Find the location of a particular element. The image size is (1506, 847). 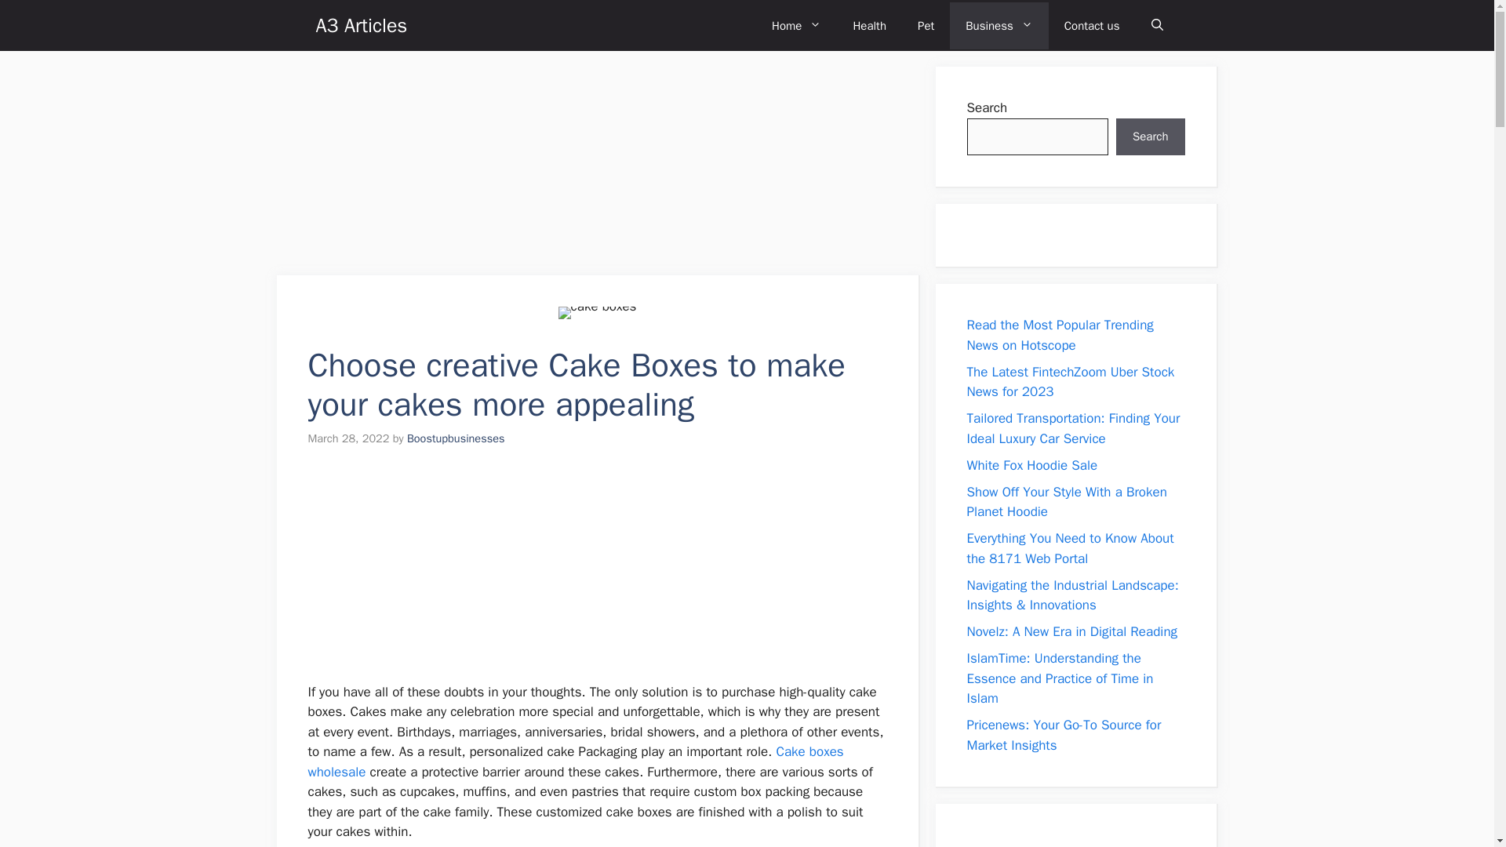

Contact us is located at coordinates (1092, 25).